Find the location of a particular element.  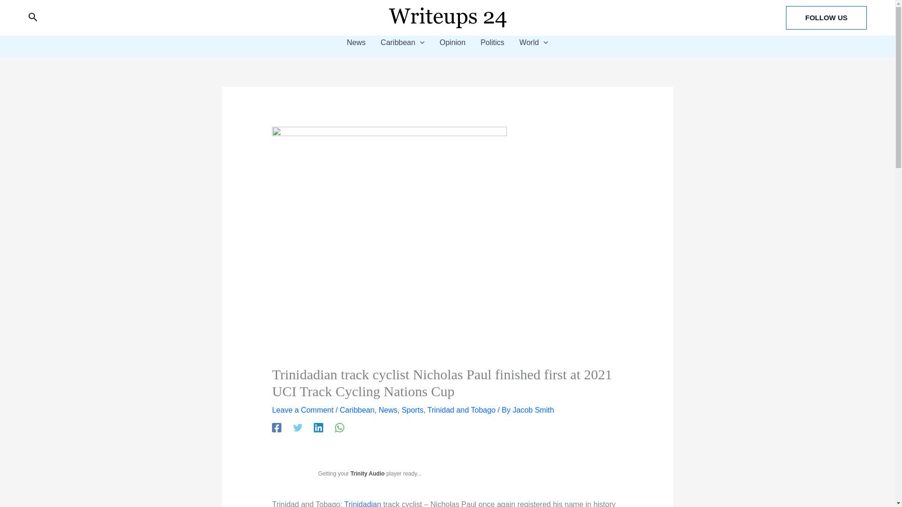

Jacob Smith is located at coordinates (533, 410).